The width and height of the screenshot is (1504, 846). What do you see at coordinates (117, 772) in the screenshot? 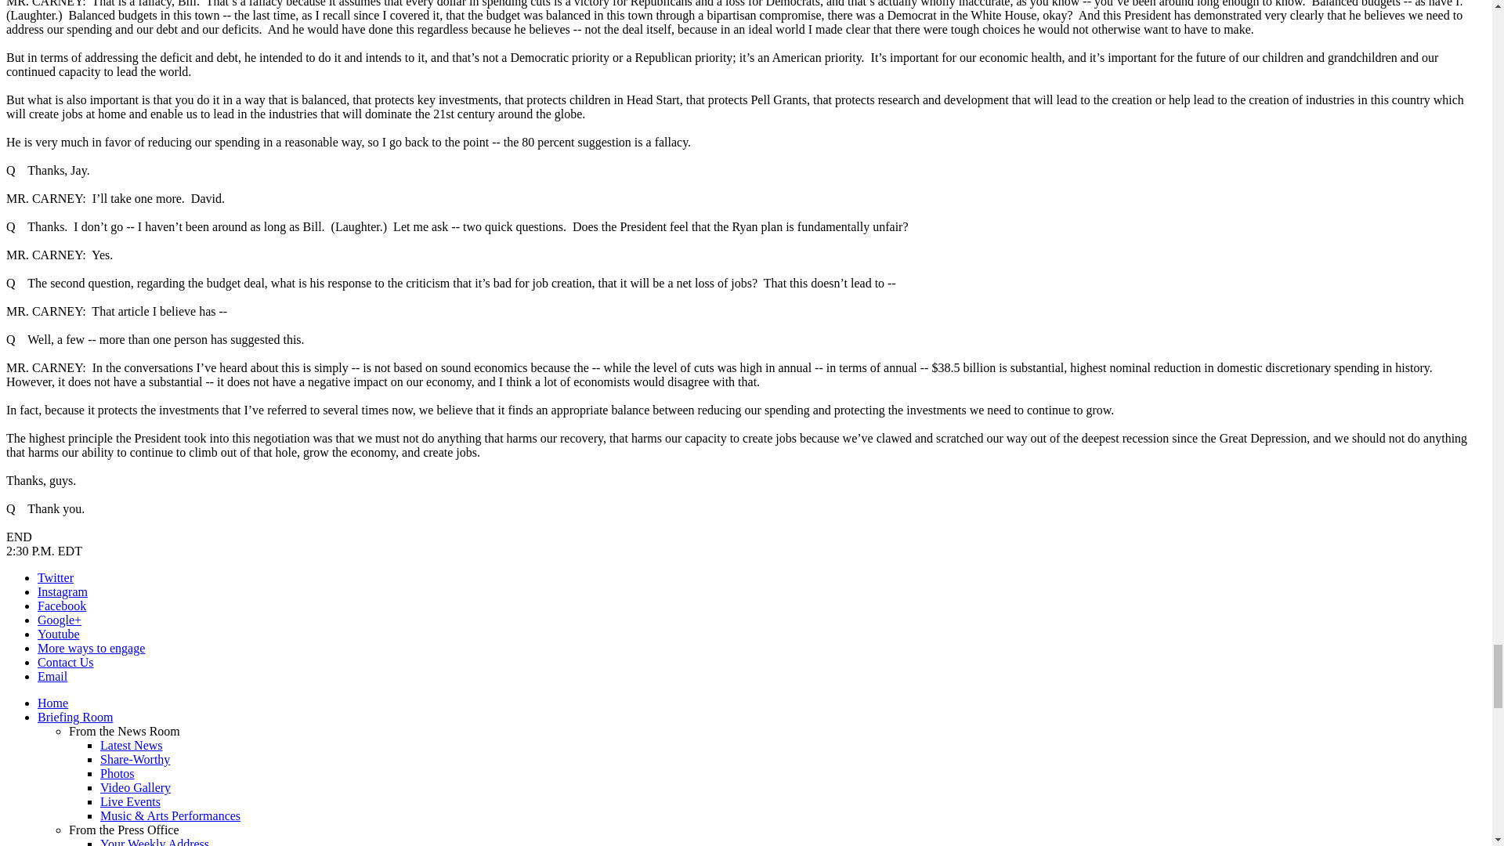
I see `View the photo of the day and other galleries` at bounding box center [117, 772].